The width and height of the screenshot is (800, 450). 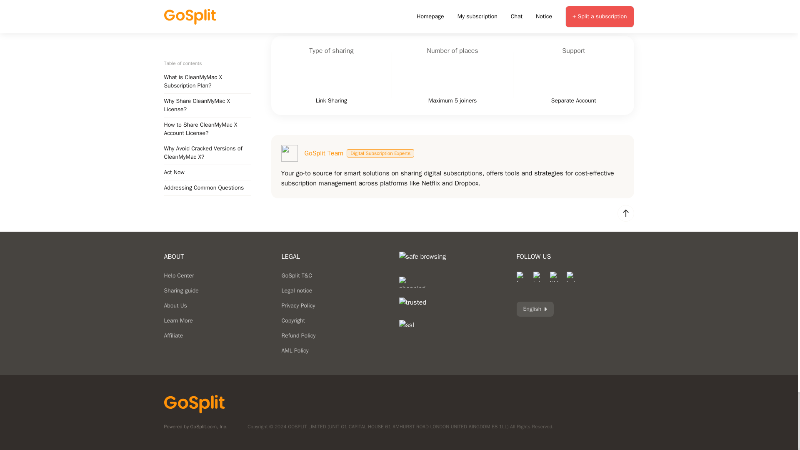 What do you see at coordinates (181, 291) in the screenshot?
I see `Sharing guide` at bounding box center [181, 291].